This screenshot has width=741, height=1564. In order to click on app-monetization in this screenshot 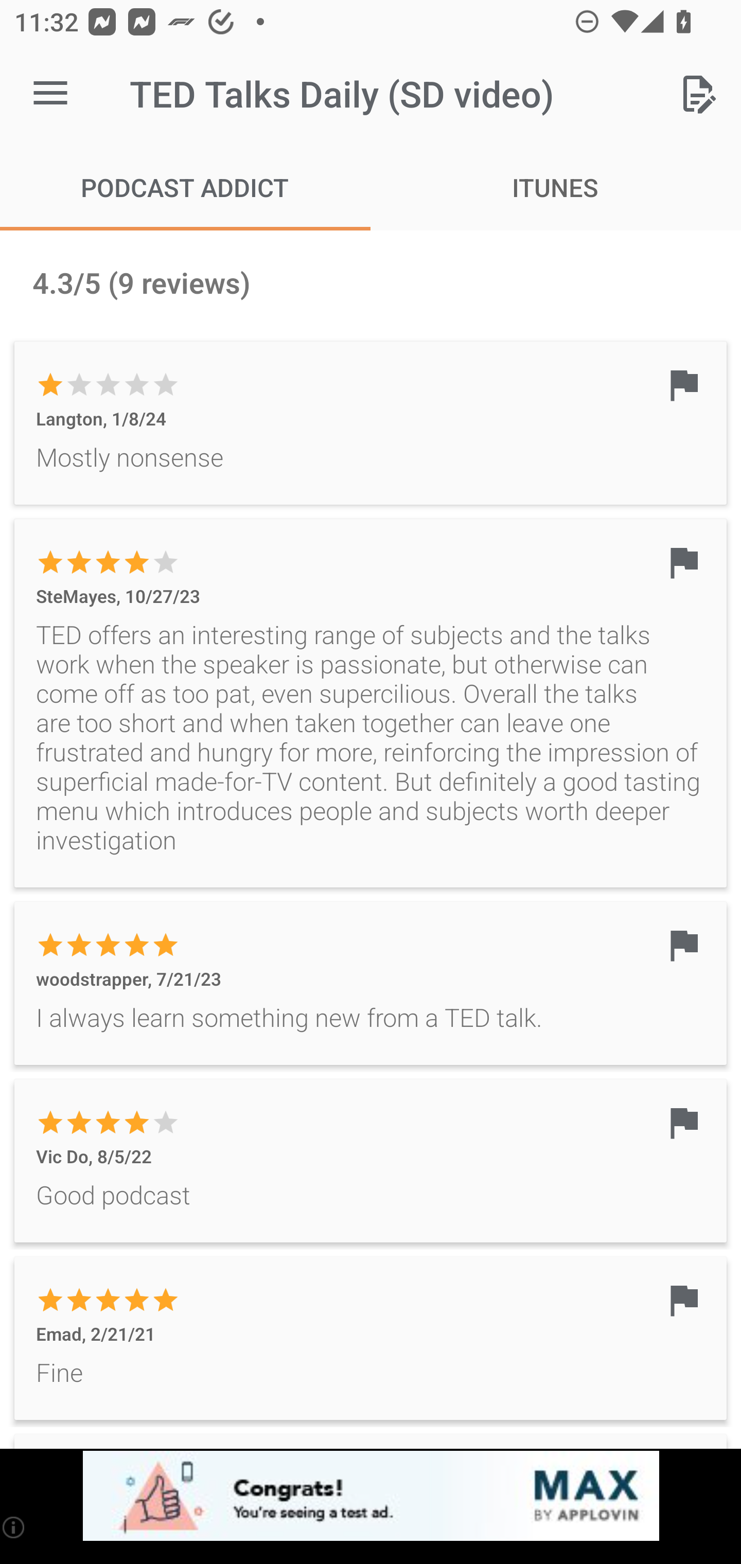, I will do `click(370, 1497)`.